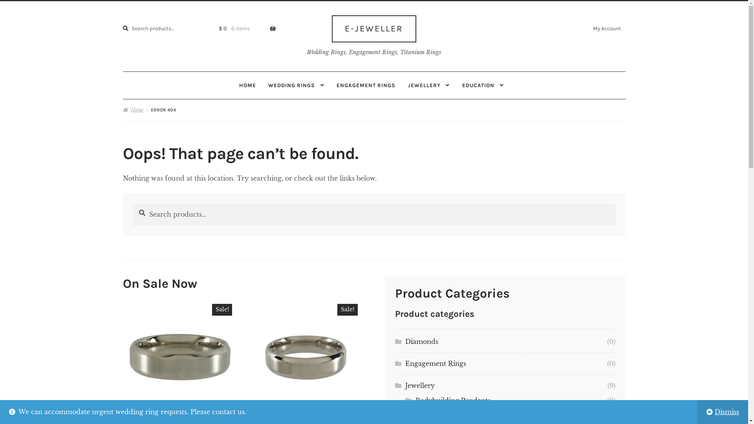  Describe the element at coordinates (133, 110) in the screenshot. I see `Home` at that location.